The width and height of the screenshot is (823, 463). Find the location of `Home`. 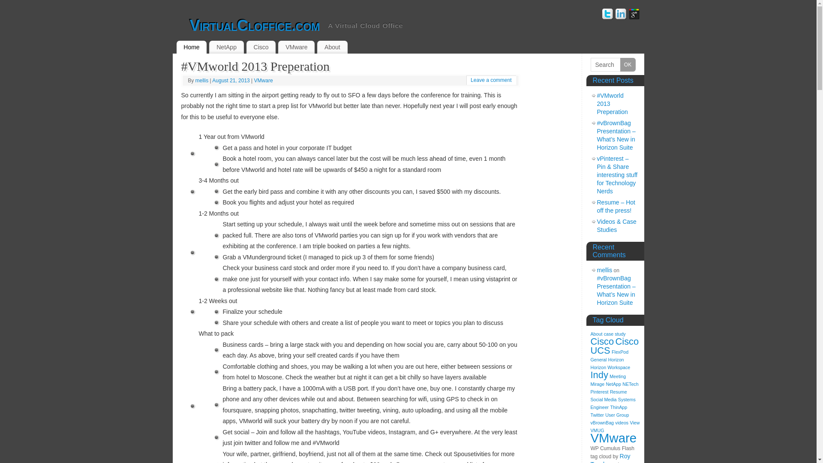

Home is located at coordinates (192, 47).